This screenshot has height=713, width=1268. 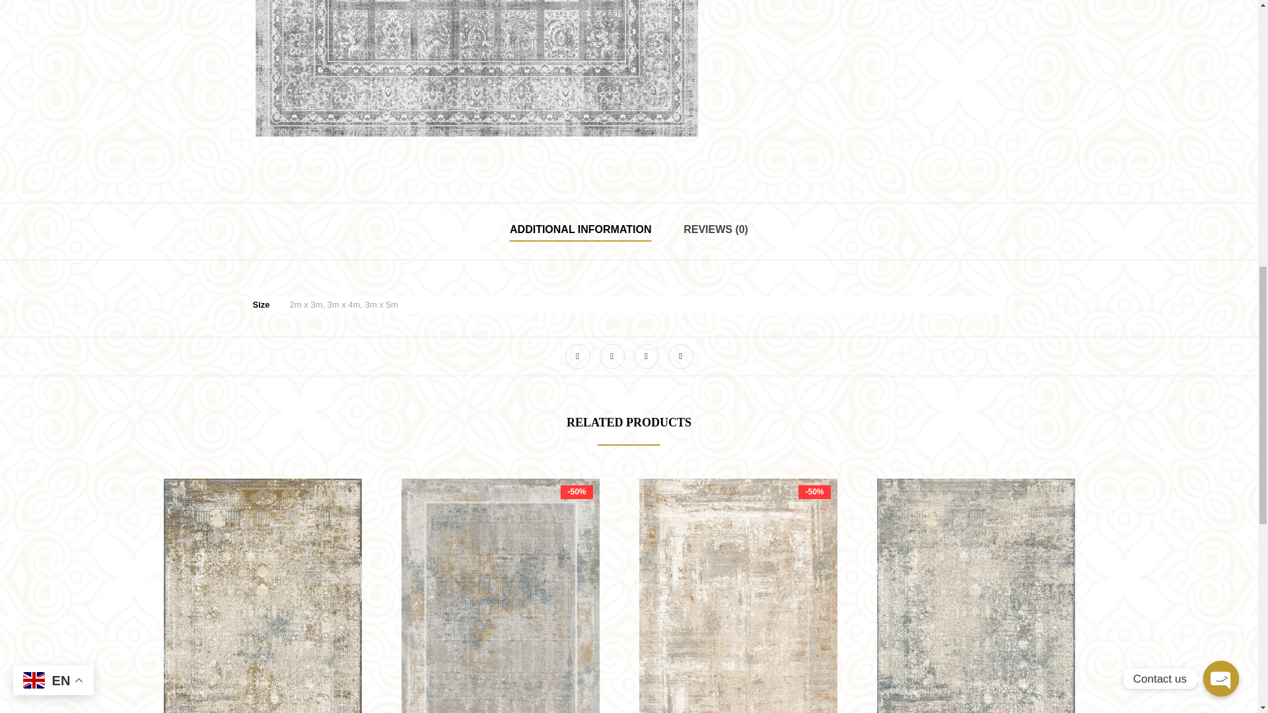 I want to click on Pinterest, so click(x=680, y=356).